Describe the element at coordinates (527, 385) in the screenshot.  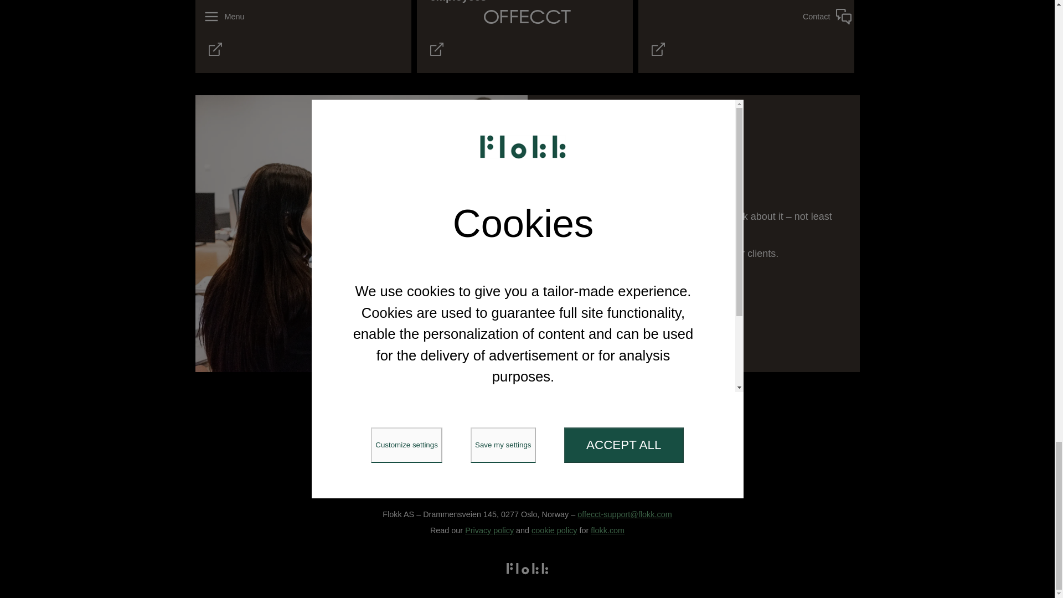
I see `Offecct` at that location.